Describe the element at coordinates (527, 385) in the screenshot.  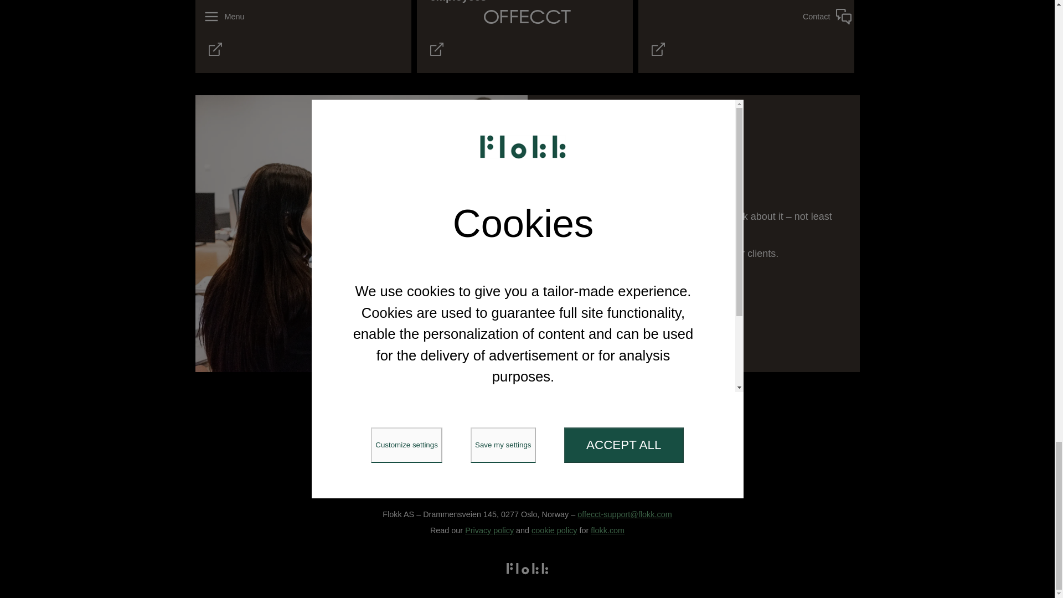
I see `Offecct` at that location.